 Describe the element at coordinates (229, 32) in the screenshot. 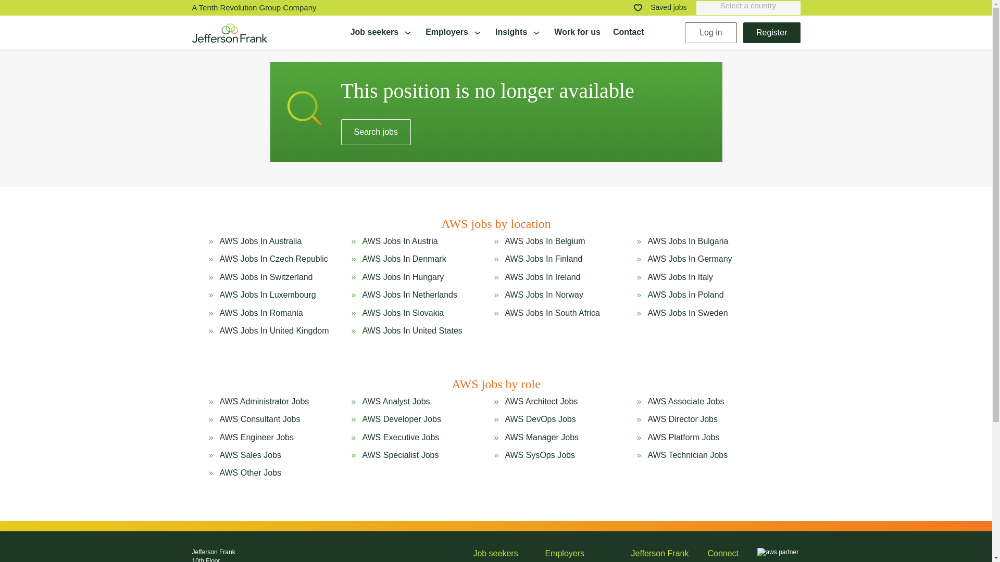

I see `Jefferson Frank` at that location.